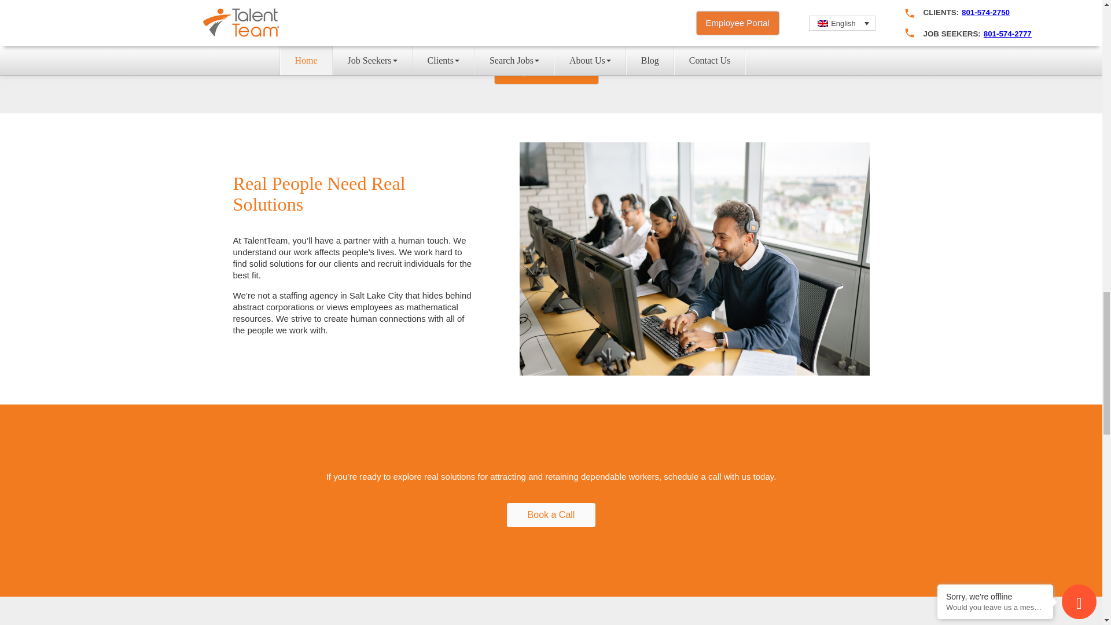 The image size is (1111, 625). I want to click on Mute, so click(414, 34).